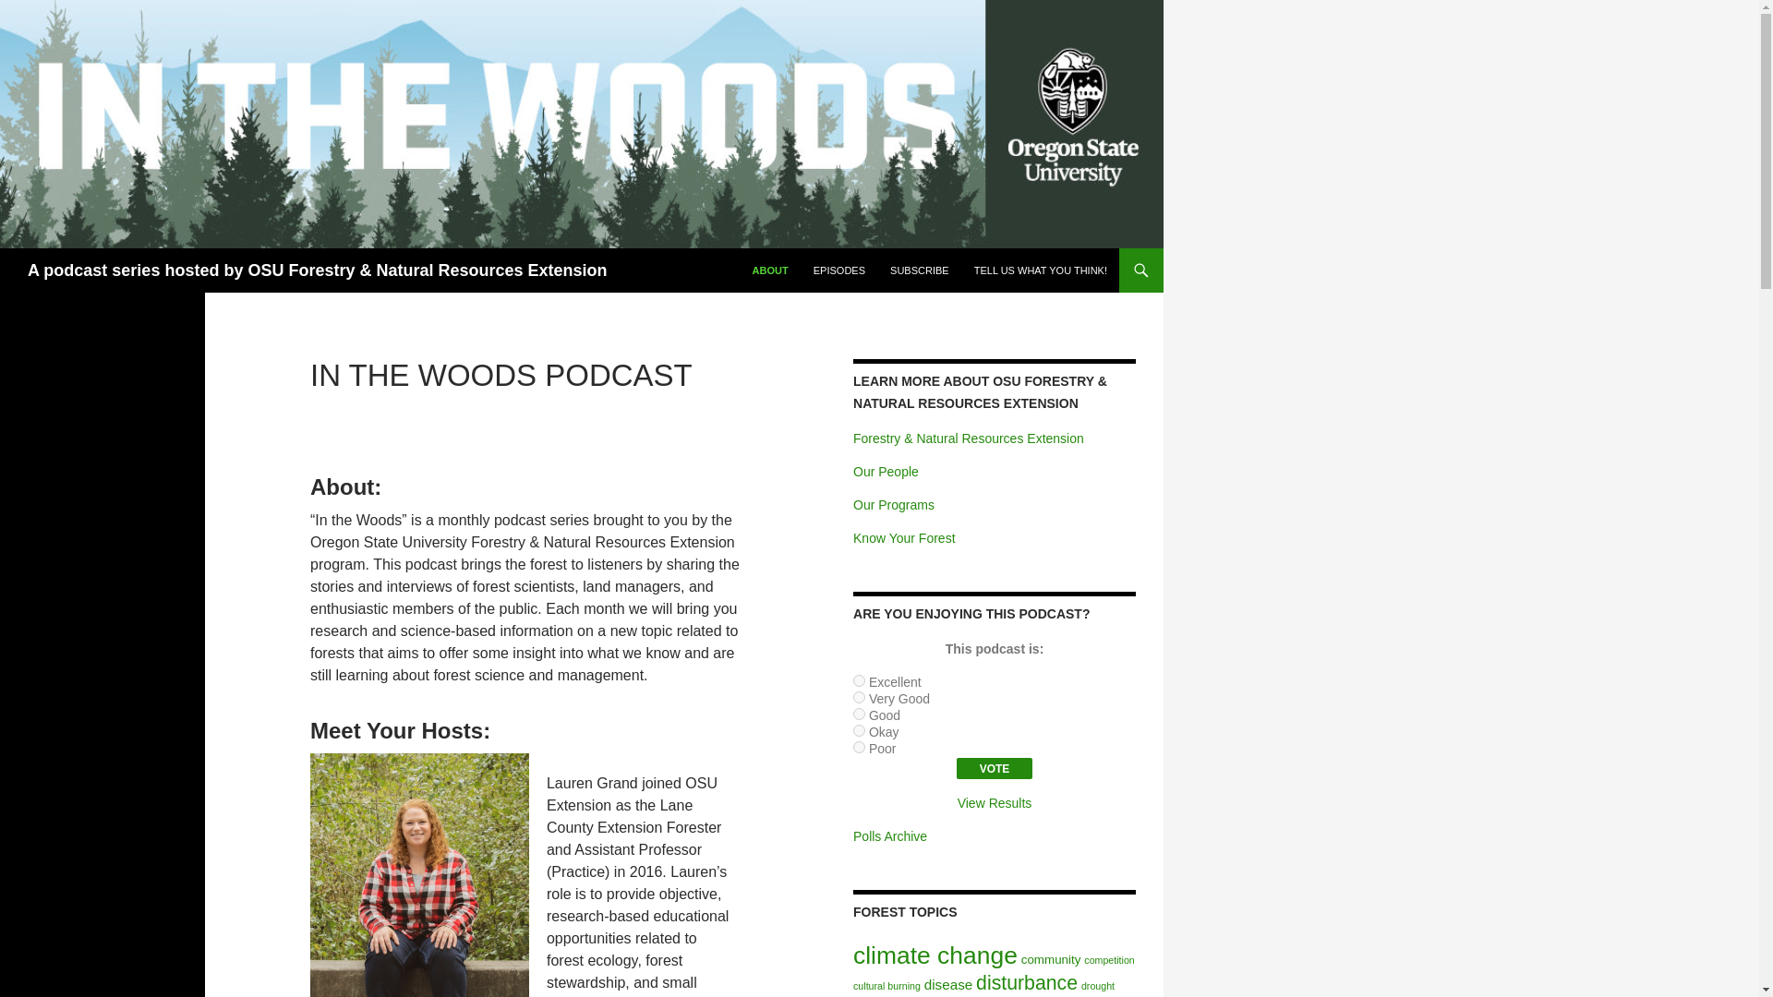 The width and height of the screenshot is (1773, 997). I want to click on 6, so click(859, 681).